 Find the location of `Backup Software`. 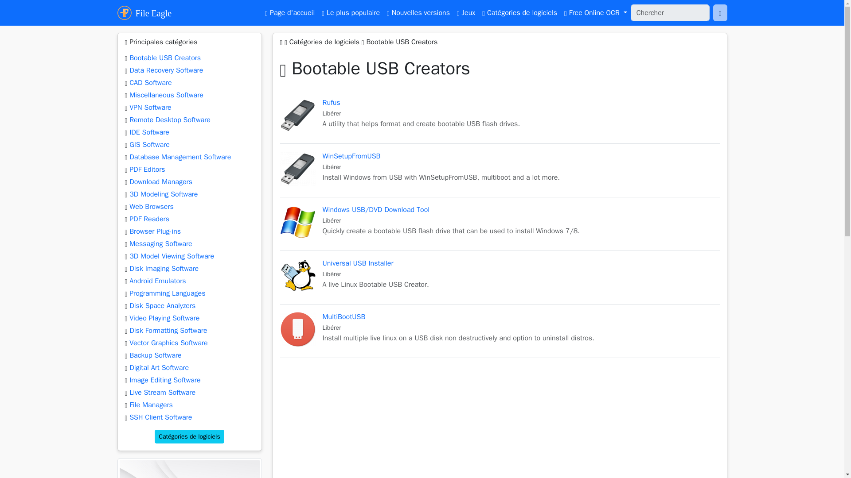

Backup Software is located at coordinates (155, 355).